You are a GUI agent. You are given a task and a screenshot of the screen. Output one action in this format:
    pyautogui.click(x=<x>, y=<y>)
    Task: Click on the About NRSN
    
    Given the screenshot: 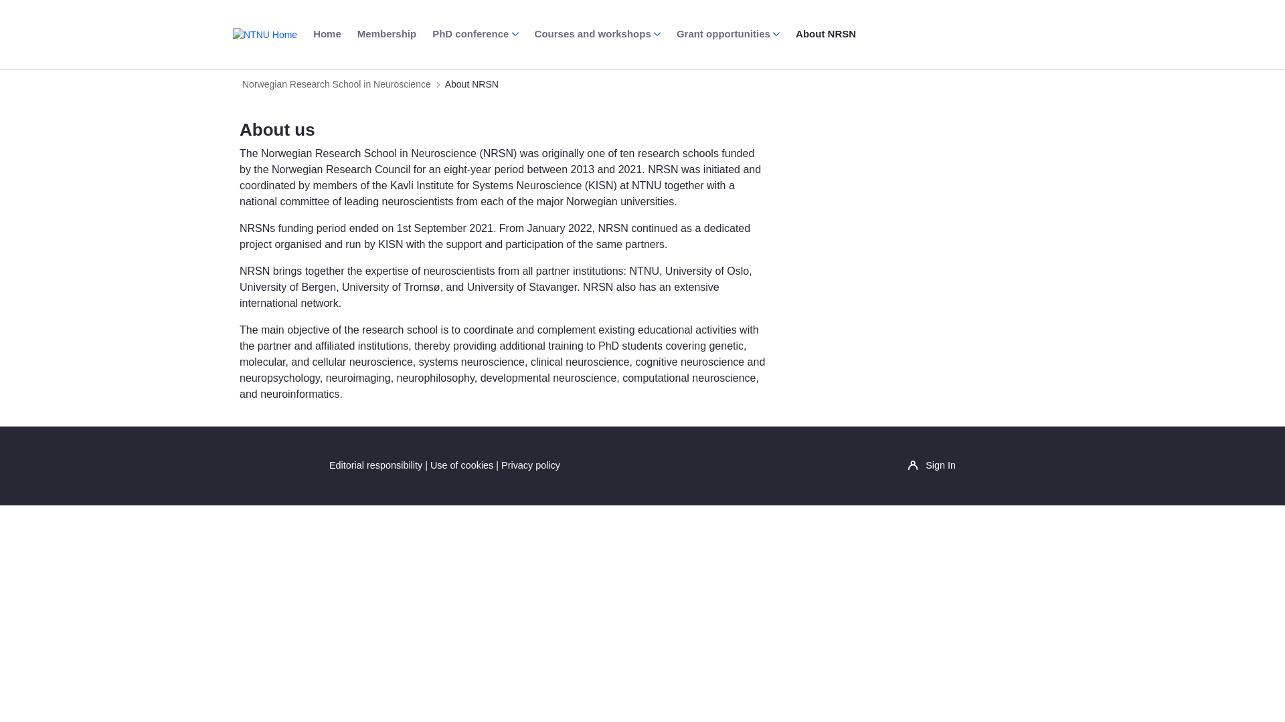 What is the action you would take?
    pyautogui.click(x=471, y=84)
    